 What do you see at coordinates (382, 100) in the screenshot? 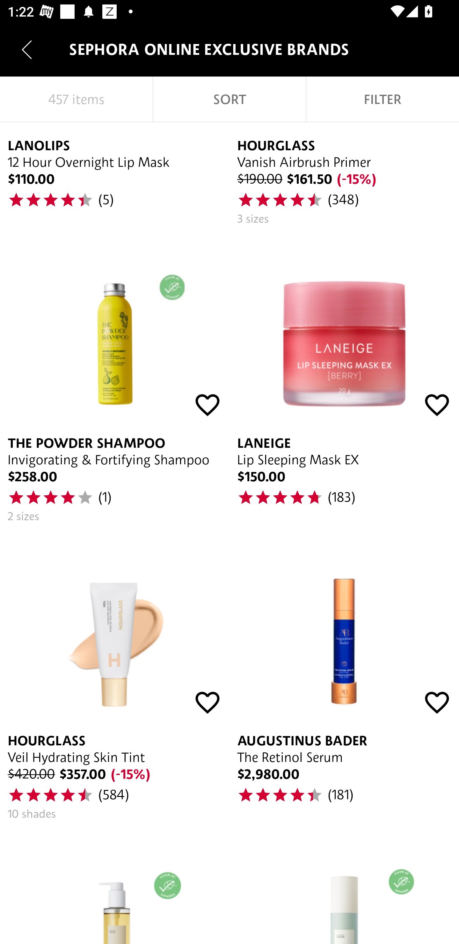
I see `FILTER` at bounding box center [382, 100].